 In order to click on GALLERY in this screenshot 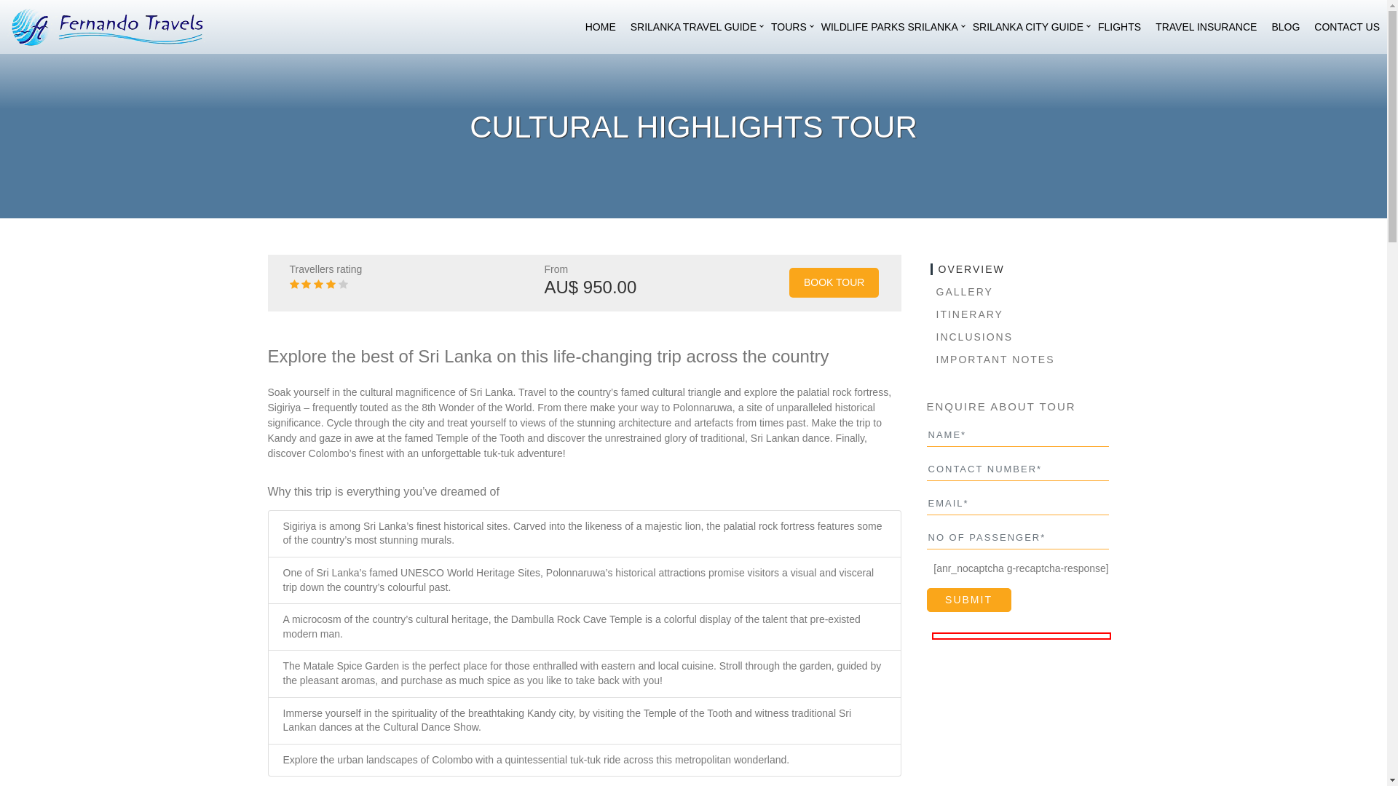, I will do `click(962, 292)`.